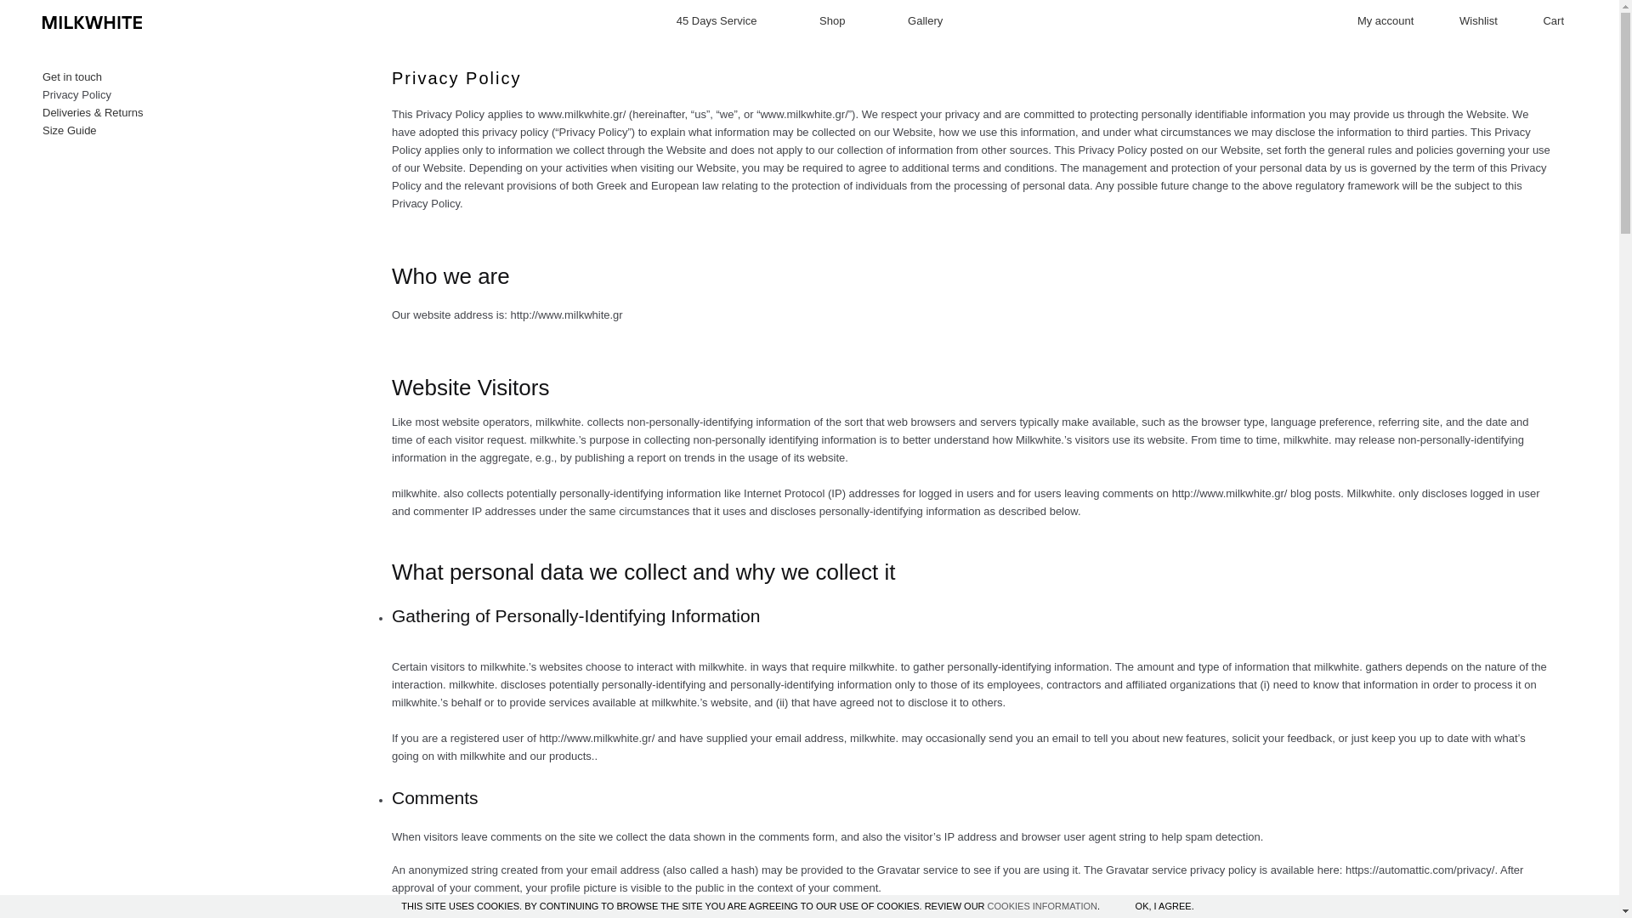 The image size is (1632, 918). What do you see at coordinates (1385, 20) in the screenshot?
I see `My account` at bounding box center [1385, 20].